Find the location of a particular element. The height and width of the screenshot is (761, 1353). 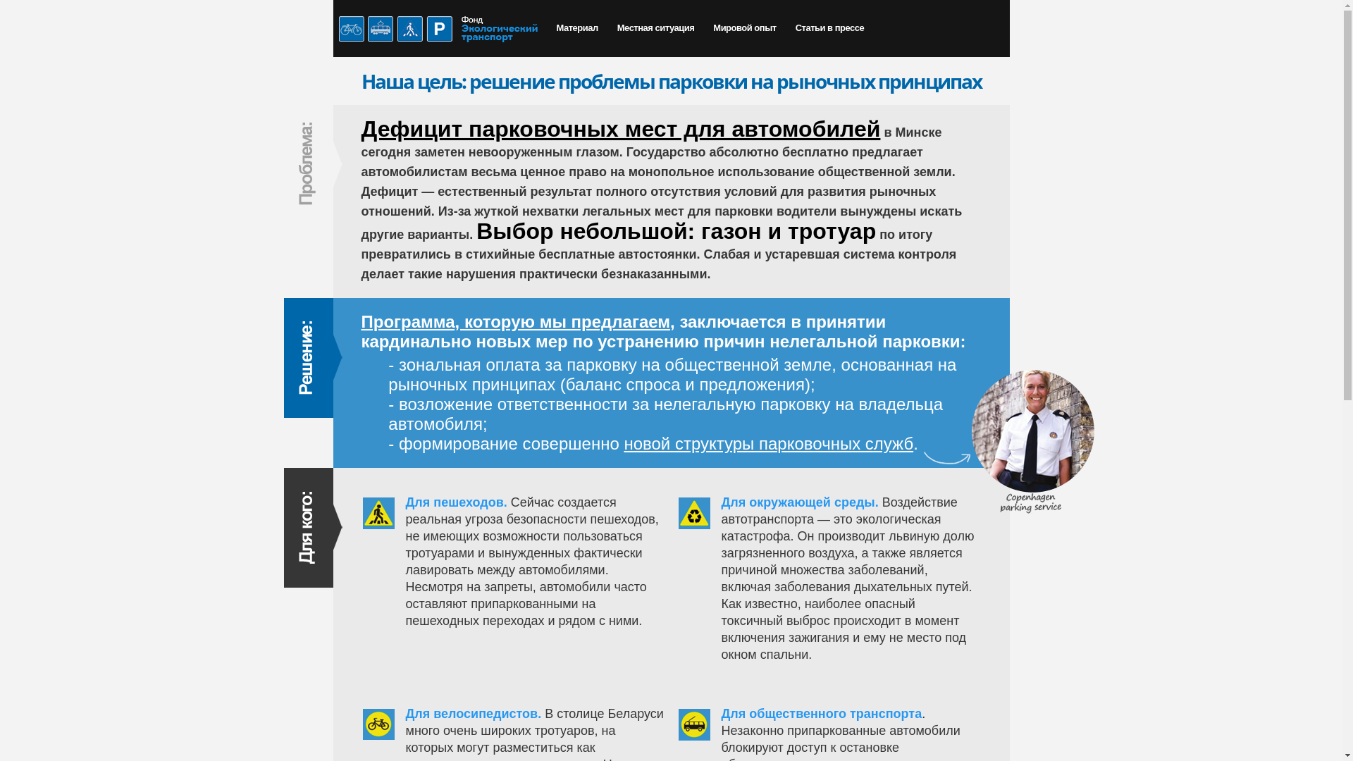

Skip to main content is located at coordinates (643, 1).